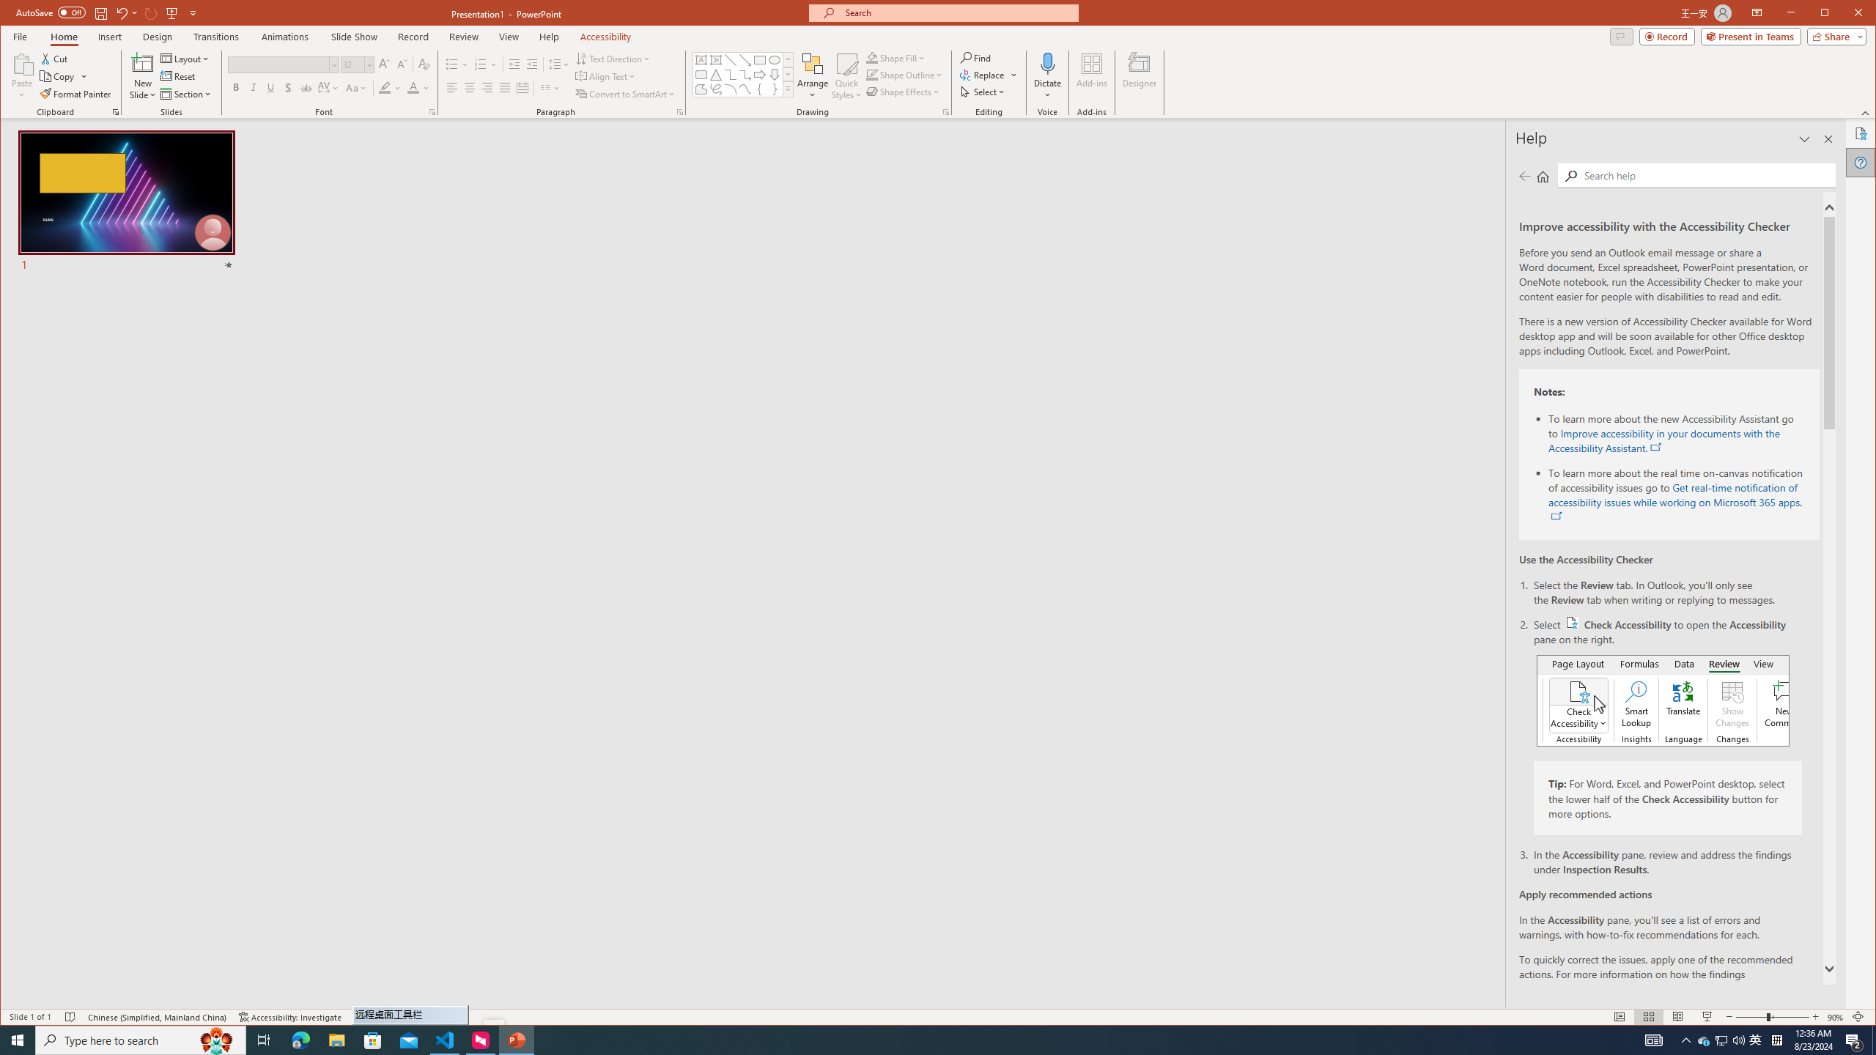  What do you see at coordinates (775, 75) in the screenshot?
I see `Arrow: Down` at bounding box center [775, 75].